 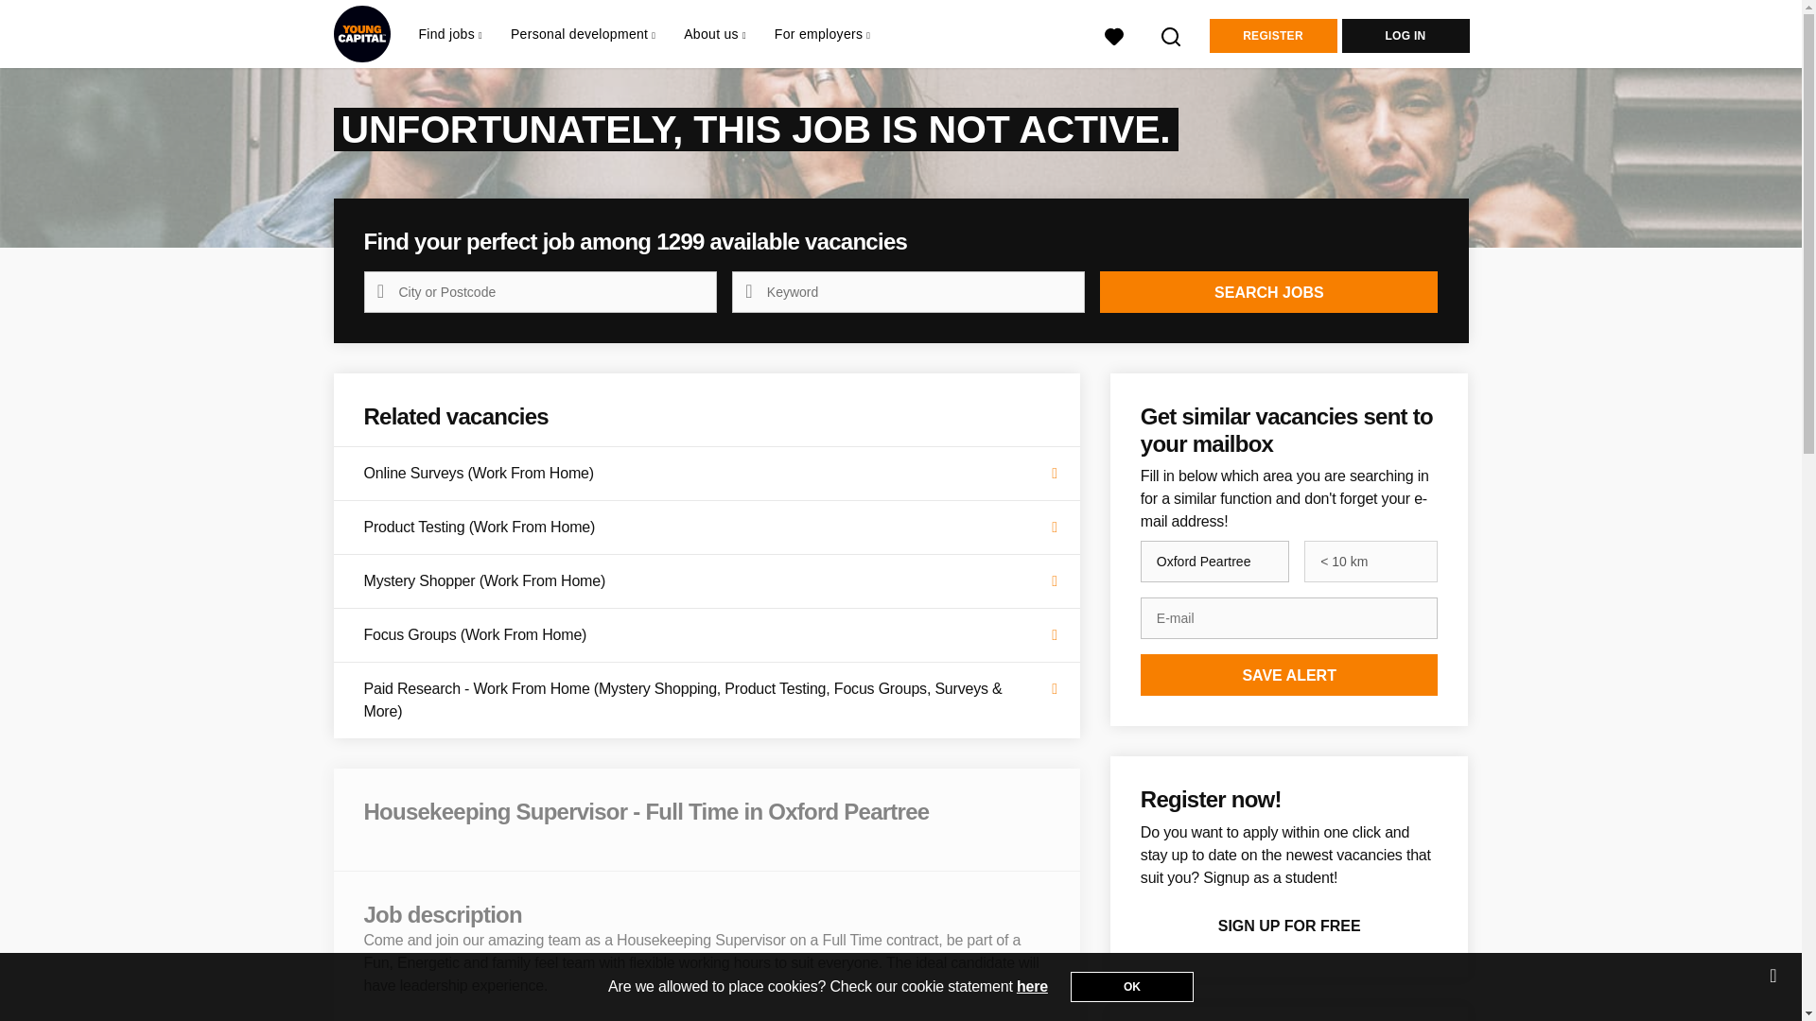 I want to click on Oxford Peartree, so click(x=1214, y=562).